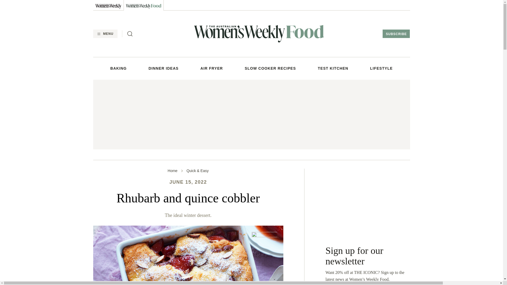 Image resolution: width=507 pixels, height=285 pixels. I want to click on BAKING, so click(119, 68).